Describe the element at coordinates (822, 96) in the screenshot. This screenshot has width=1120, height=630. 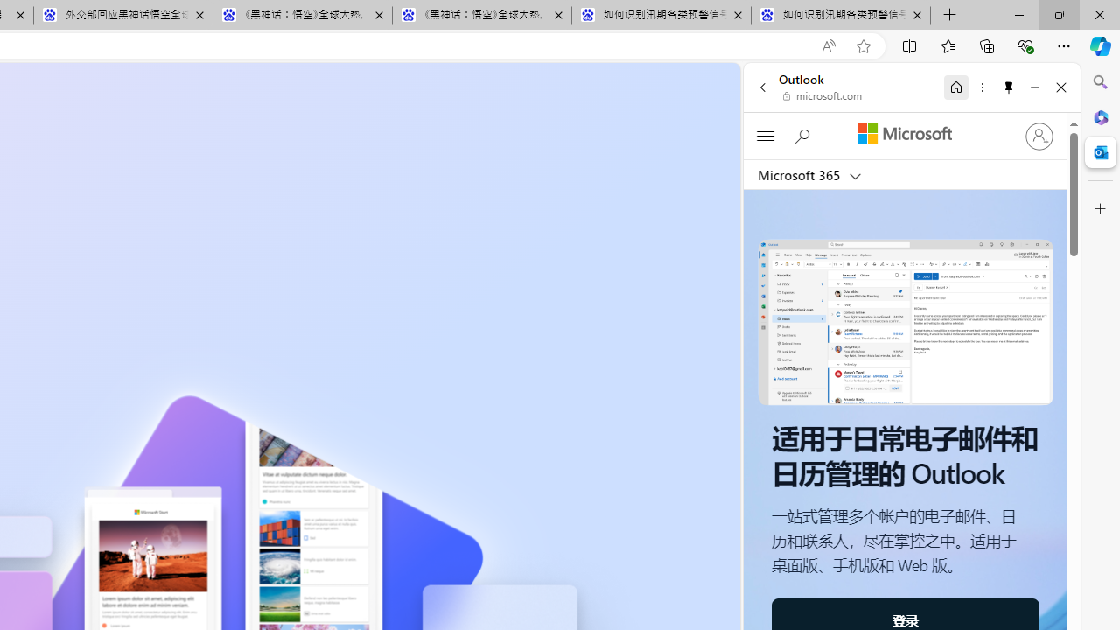
I see `microsoft.com` at that location.